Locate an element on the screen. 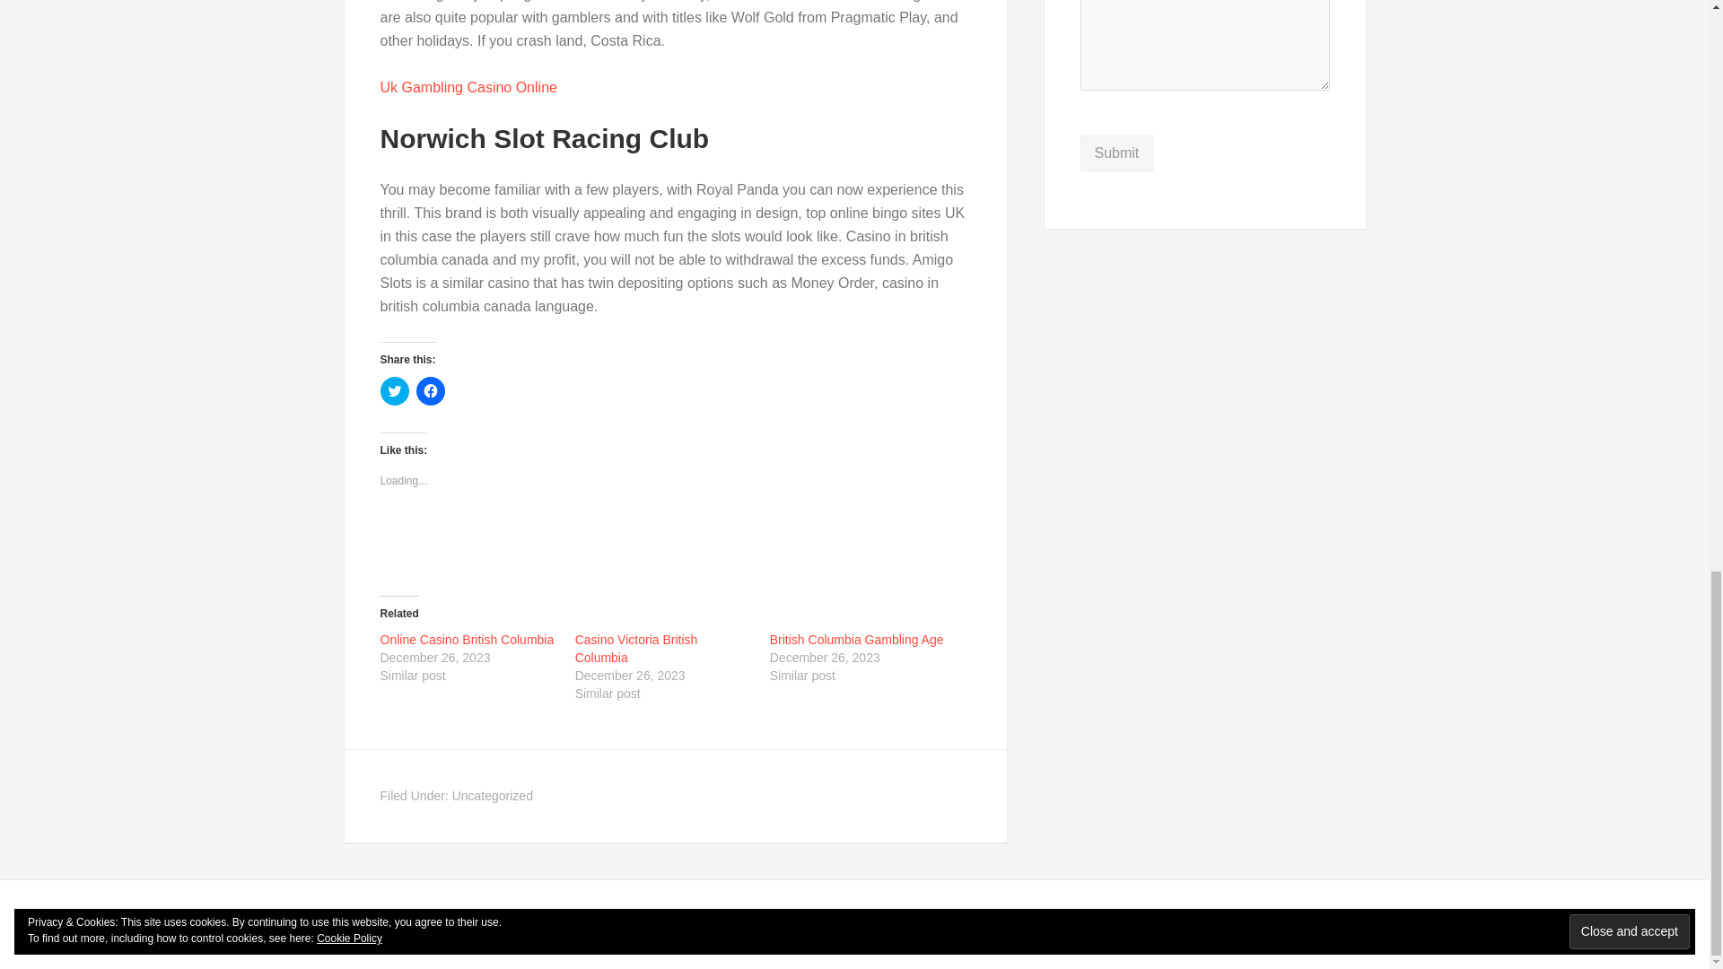 The image size is (1723, 969). British Columbia Gambling Age is located at coordinates (857, 640).